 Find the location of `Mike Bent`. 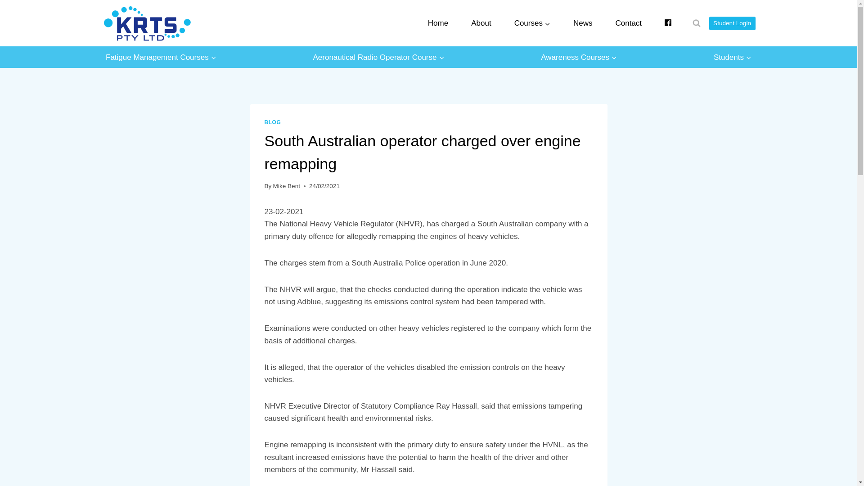

Mike Bent is located at coordinates (286, 186).